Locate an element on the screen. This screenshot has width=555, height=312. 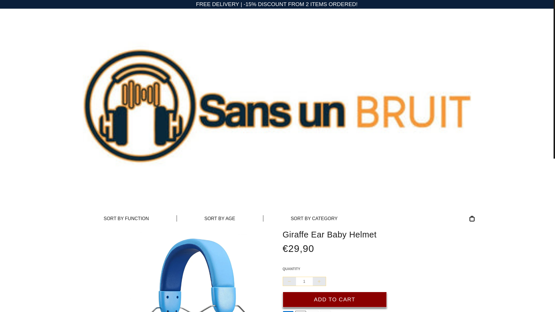
Visa is located at coordinates (325, 311).